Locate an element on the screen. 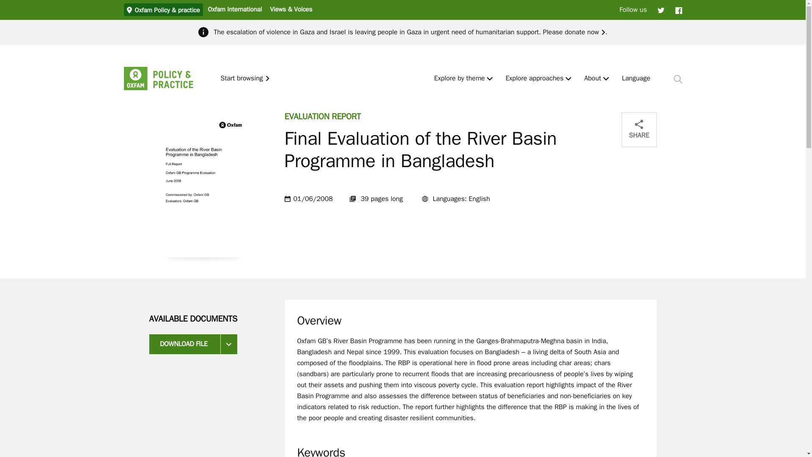 The height and width of the screenshot is (457, 812). Oxfam International is located at coordinates (234, 9).